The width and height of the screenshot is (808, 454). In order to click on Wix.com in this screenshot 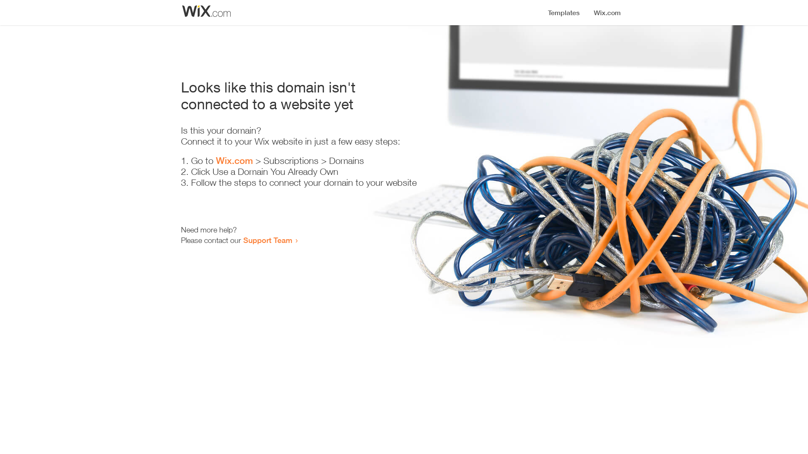, I will do `click(234, 161)`.